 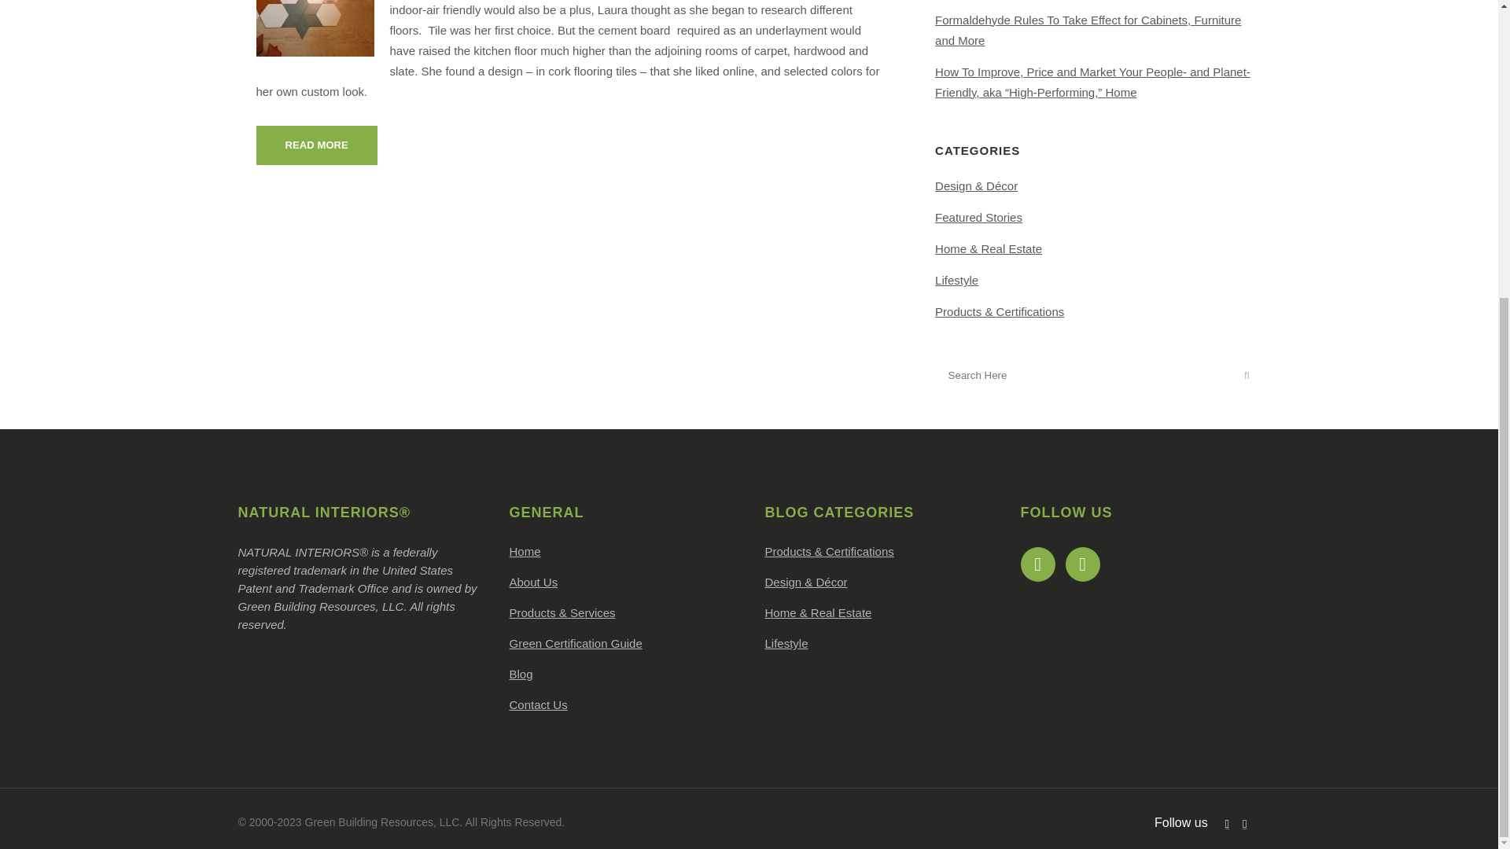 I want to click on READ MORE, so click(x=317, y=145).